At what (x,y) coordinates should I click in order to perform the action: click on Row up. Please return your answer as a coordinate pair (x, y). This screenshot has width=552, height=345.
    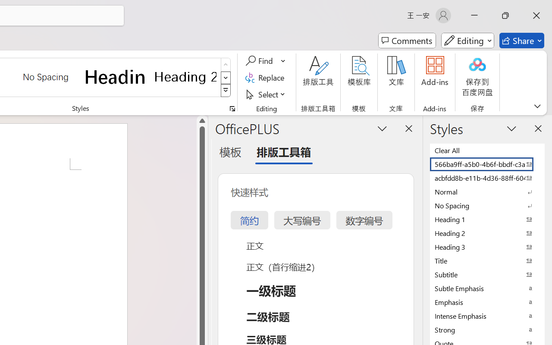
    Looking at the image, I should click on (226, 65).